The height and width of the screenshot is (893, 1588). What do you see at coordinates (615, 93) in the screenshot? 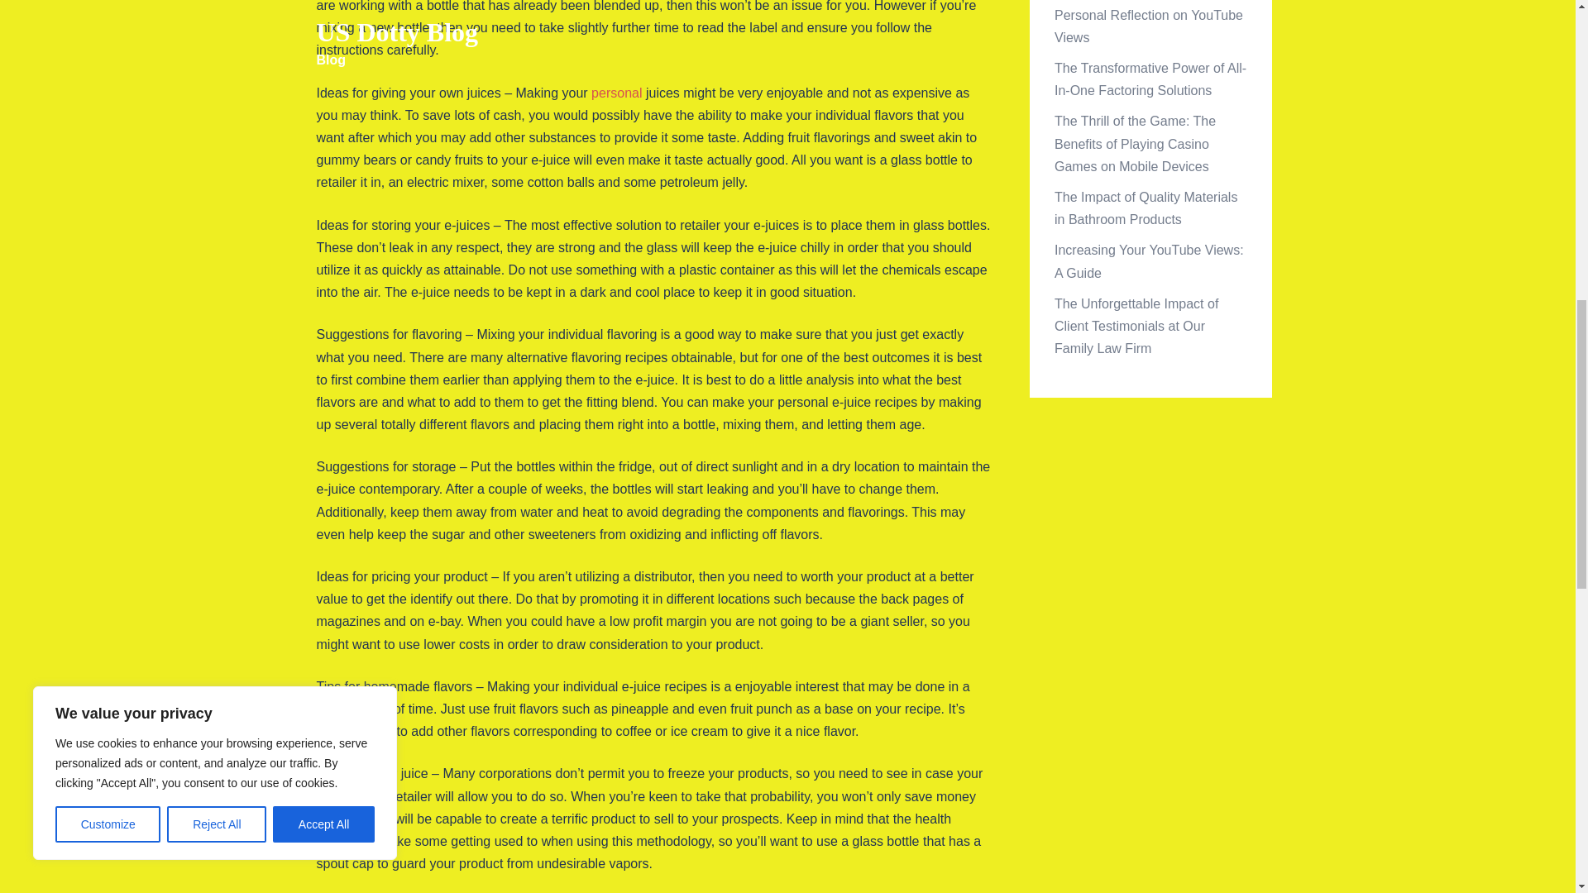
I see `personal` at bounding box center [615, 93].